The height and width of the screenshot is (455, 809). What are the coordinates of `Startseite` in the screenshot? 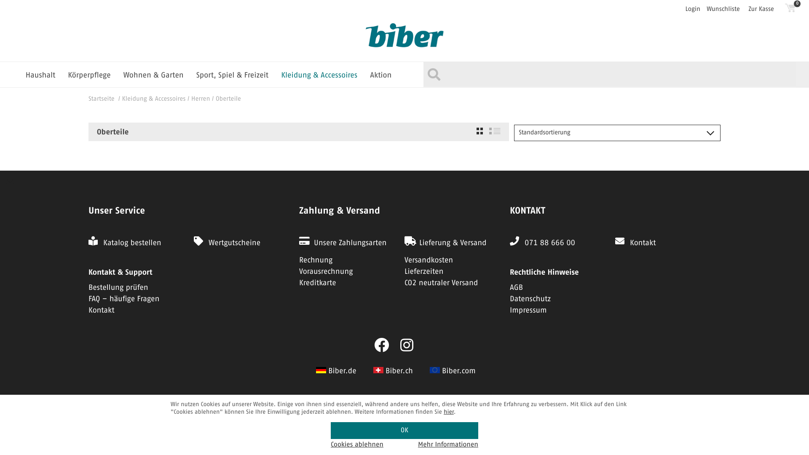 It's located at (102, 99).